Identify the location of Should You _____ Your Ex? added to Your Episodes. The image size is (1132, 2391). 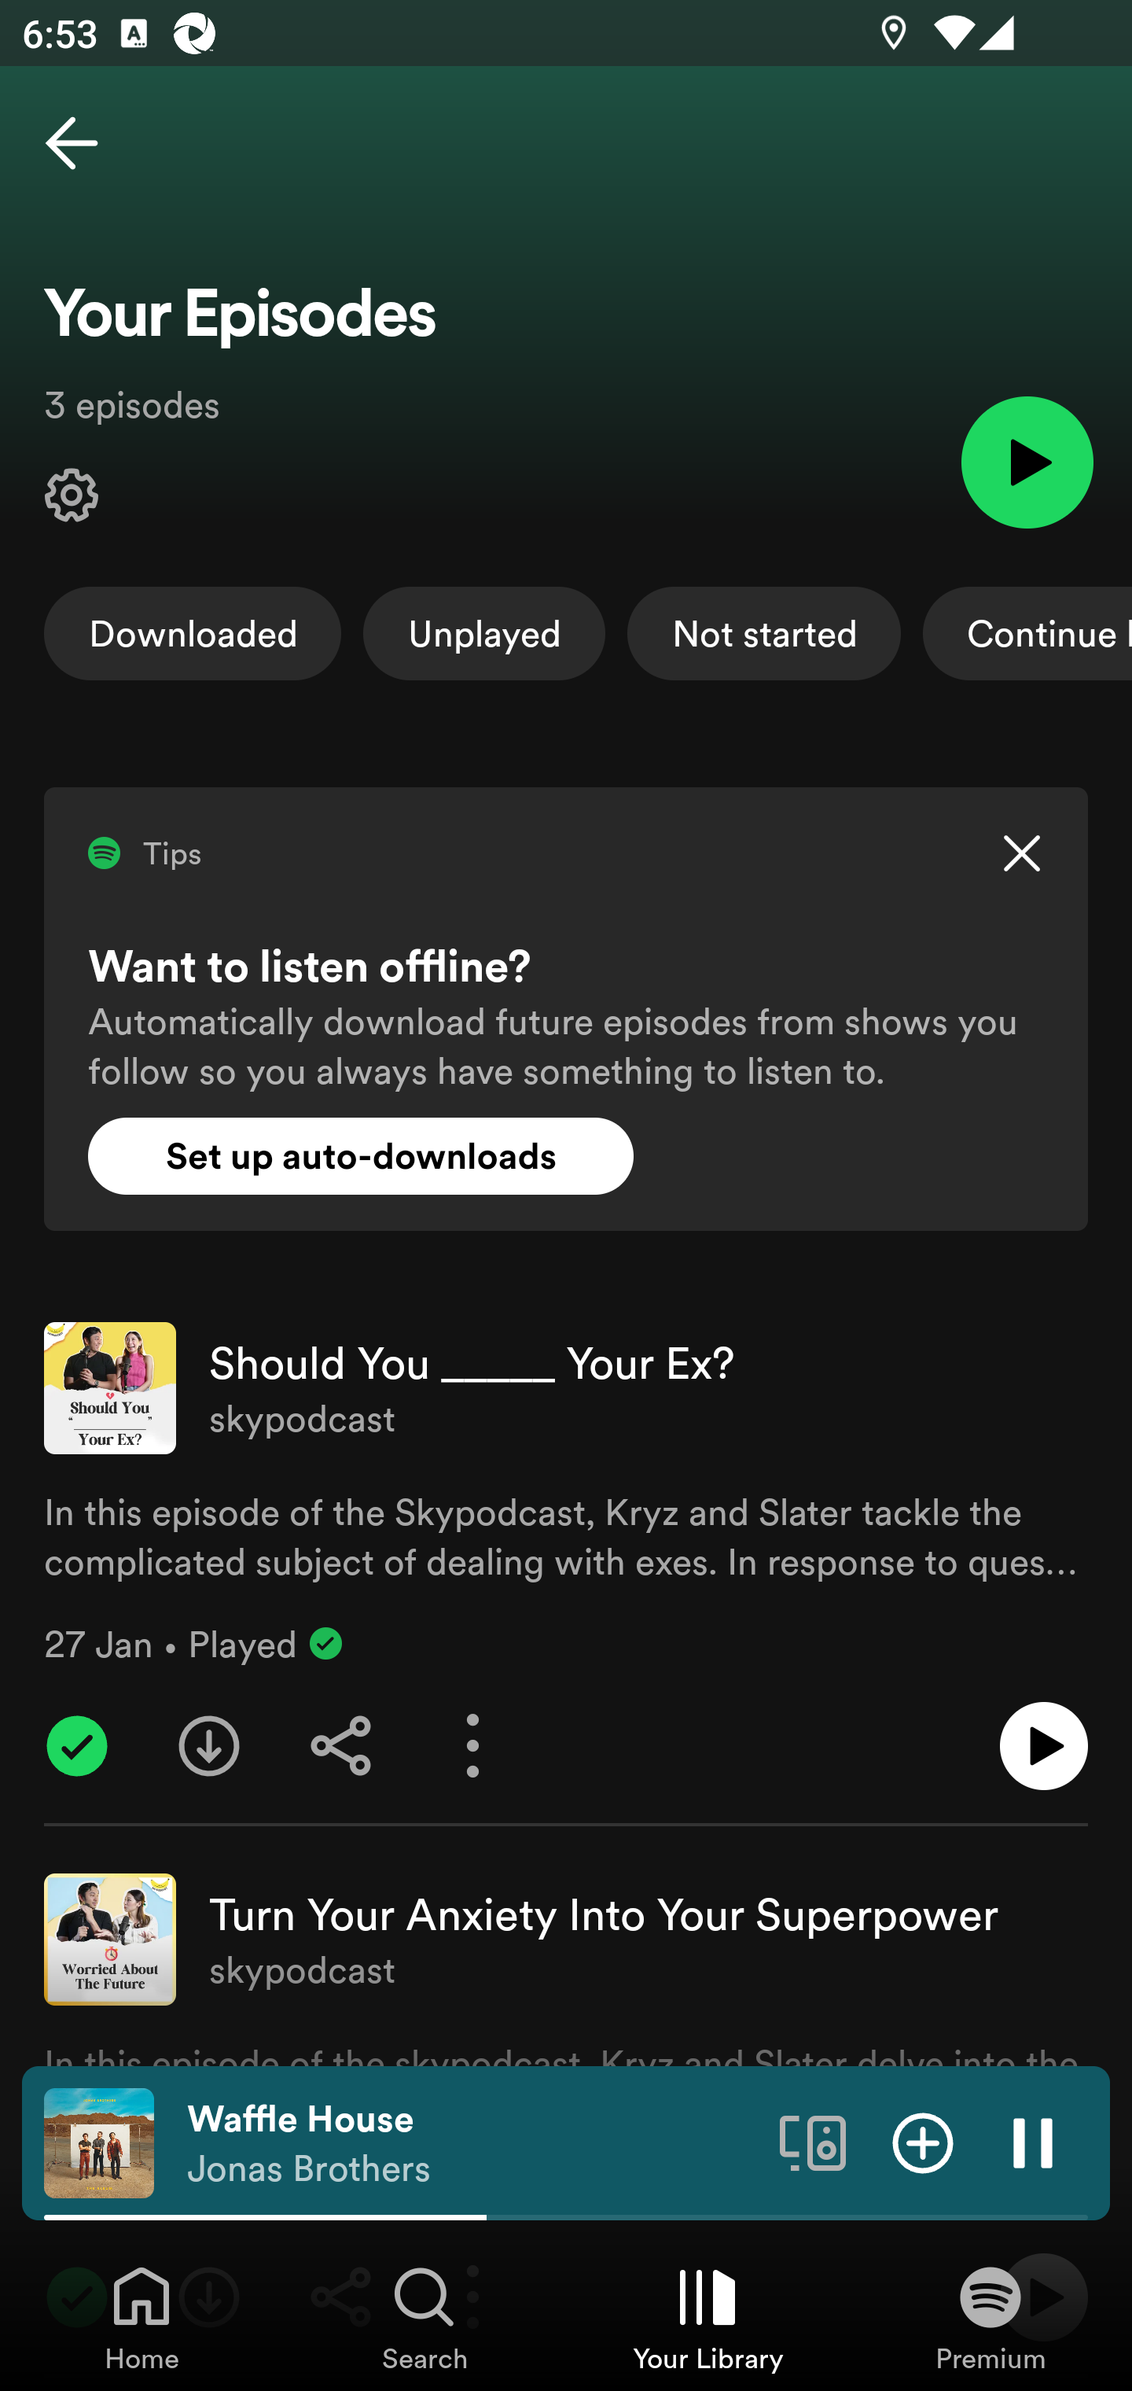
(77, 1746).